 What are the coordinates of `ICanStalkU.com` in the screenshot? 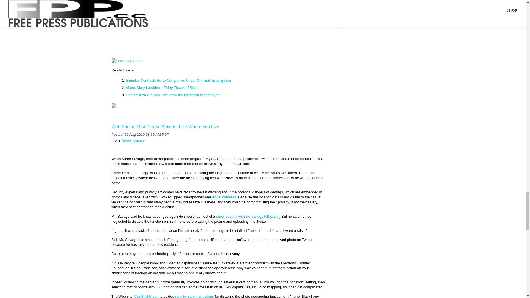 It's located at (146, 296).